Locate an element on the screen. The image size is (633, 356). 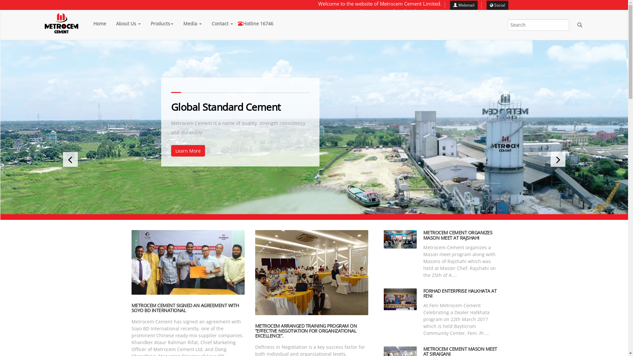
Products is located at coordinates (162, 23).